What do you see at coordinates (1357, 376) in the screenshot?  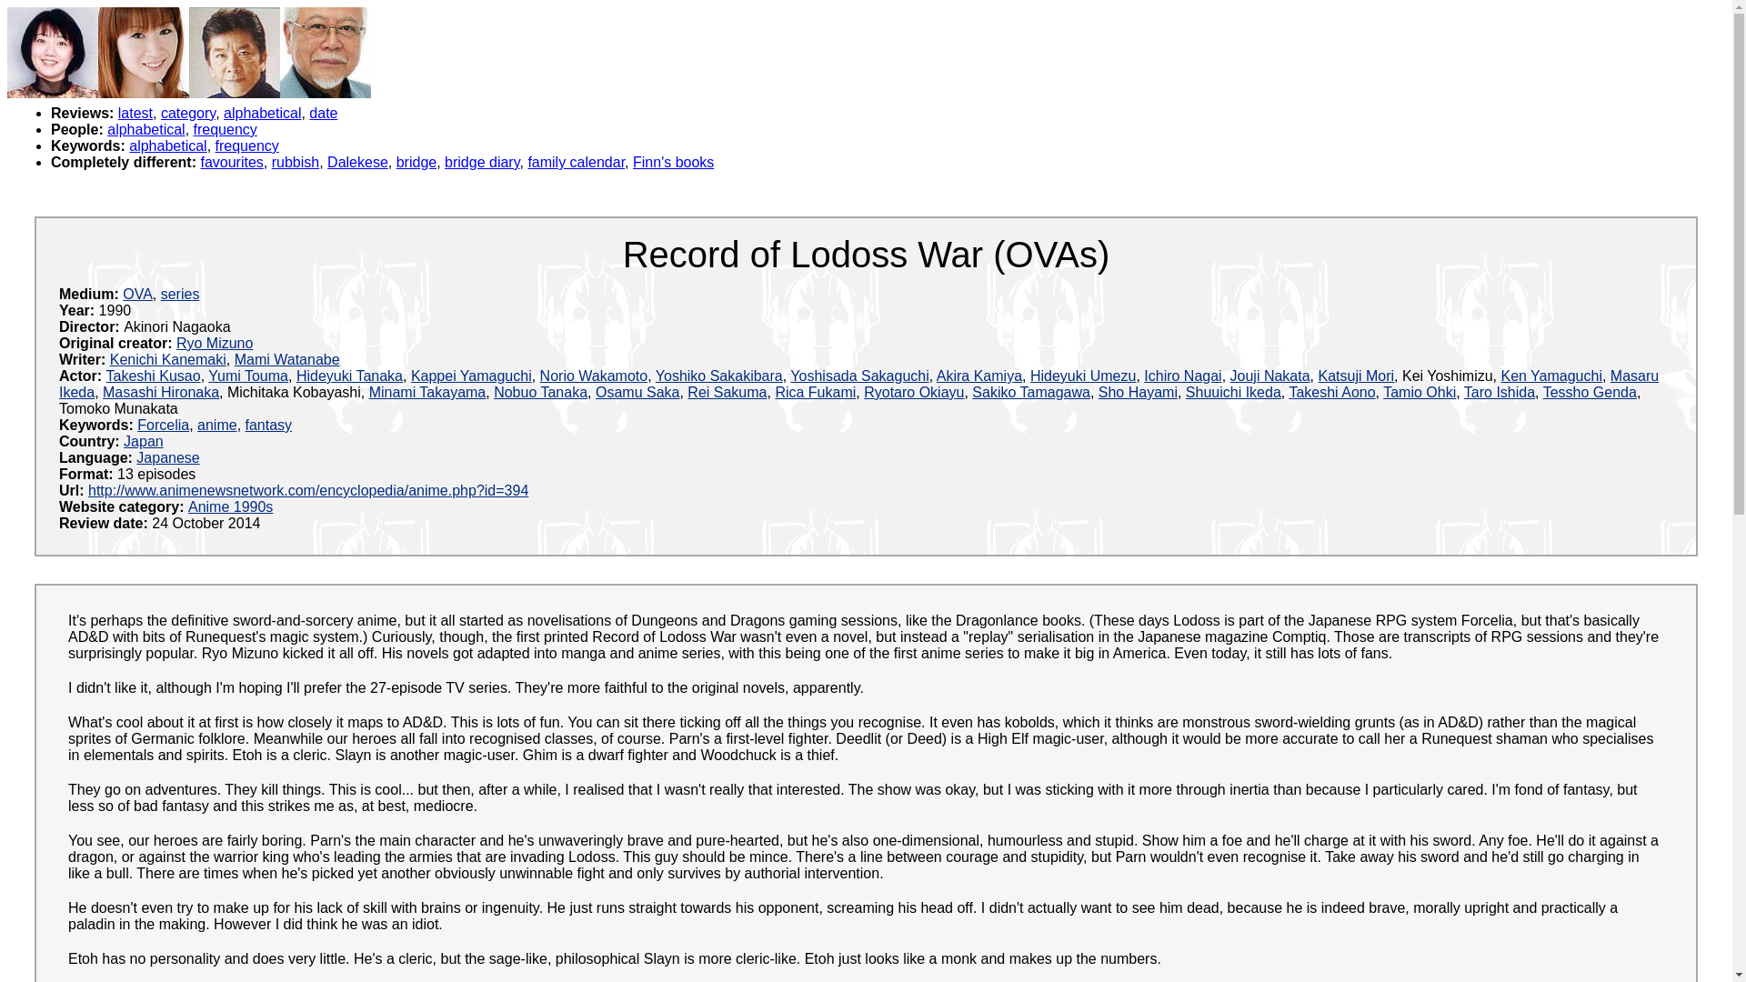 I see `Katsuji Mori` at bounding box center [1357, 376].